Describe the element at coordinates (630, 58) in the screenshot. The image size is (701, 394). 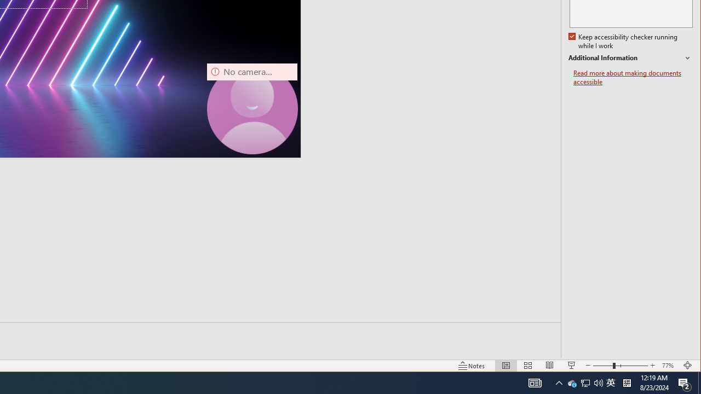
I see `Additional Information` at that location.